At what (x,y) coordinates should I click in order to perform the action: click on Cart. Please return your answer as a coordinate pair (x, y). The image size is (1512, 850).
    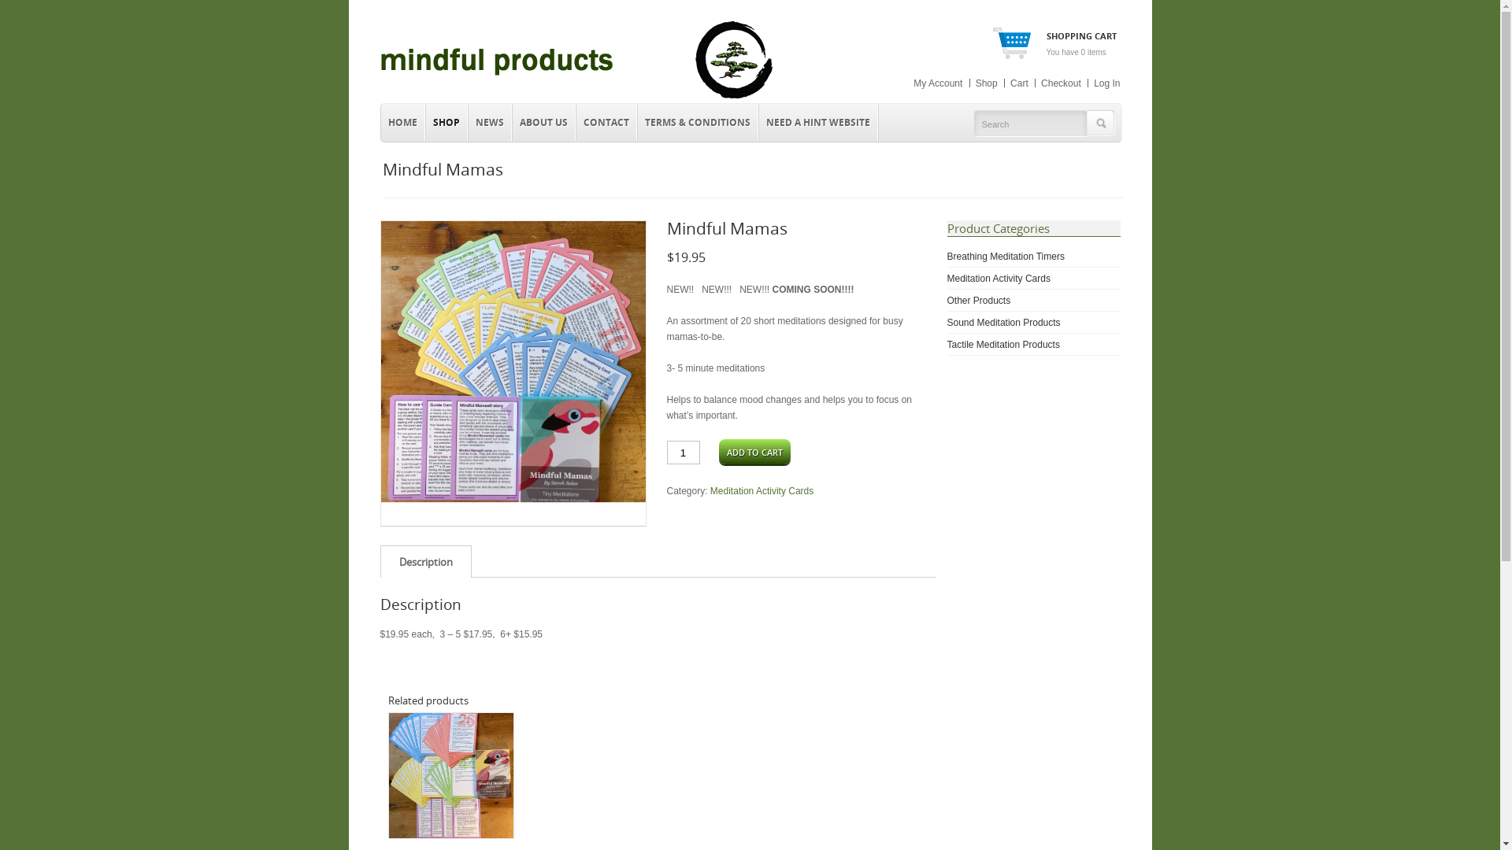
    Looking at the image, I should click on (1019, 83).